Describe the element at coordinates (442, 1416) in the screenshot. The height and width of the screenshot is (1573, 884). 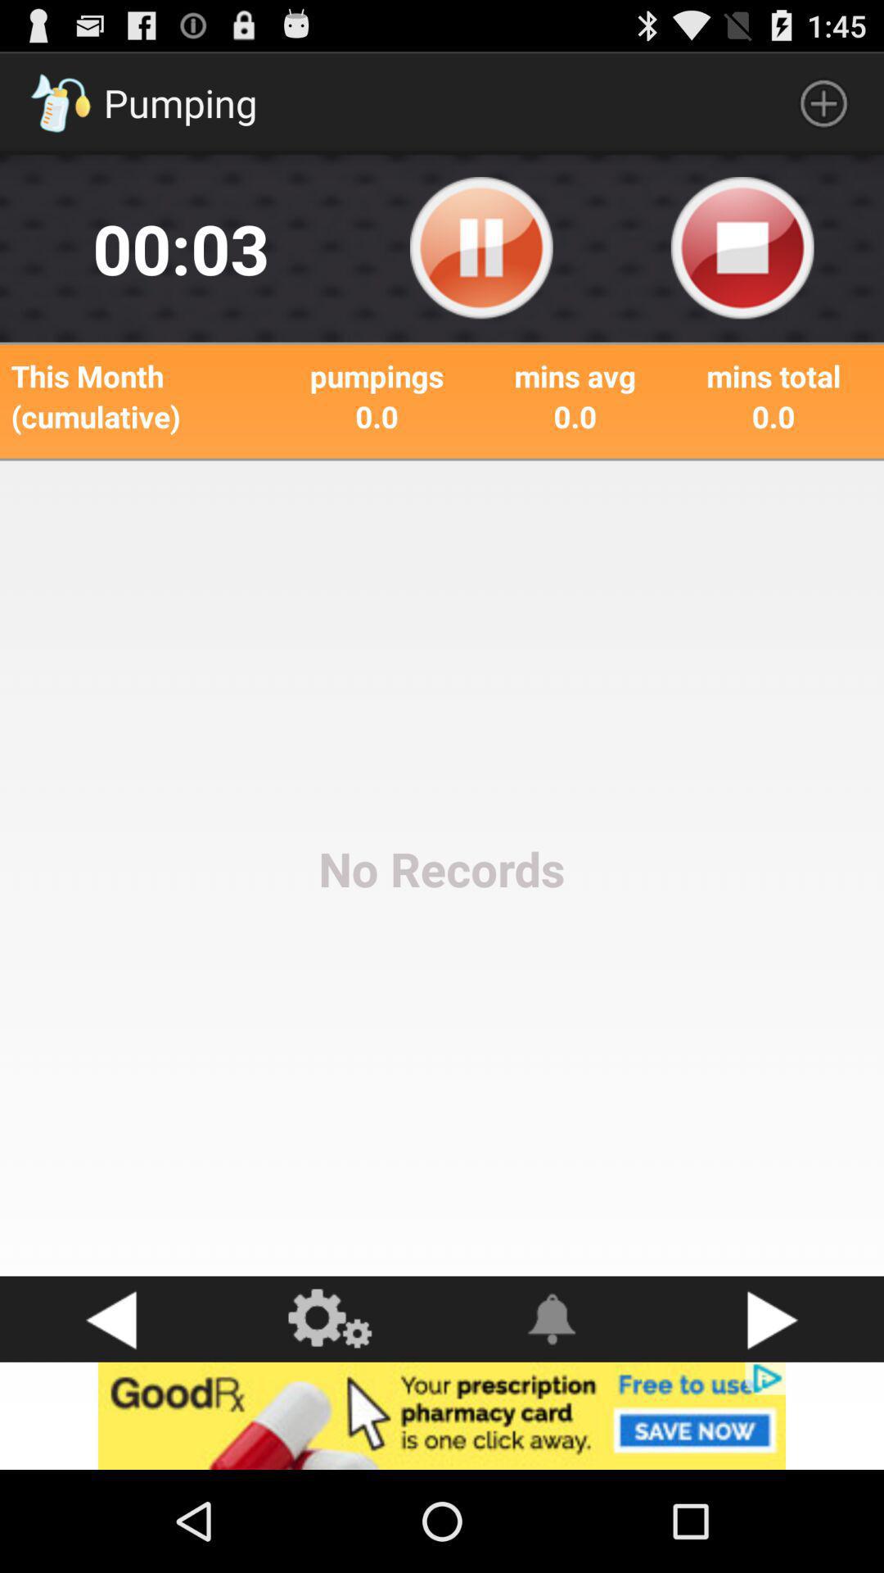
I see `advertisement banner` at that location.